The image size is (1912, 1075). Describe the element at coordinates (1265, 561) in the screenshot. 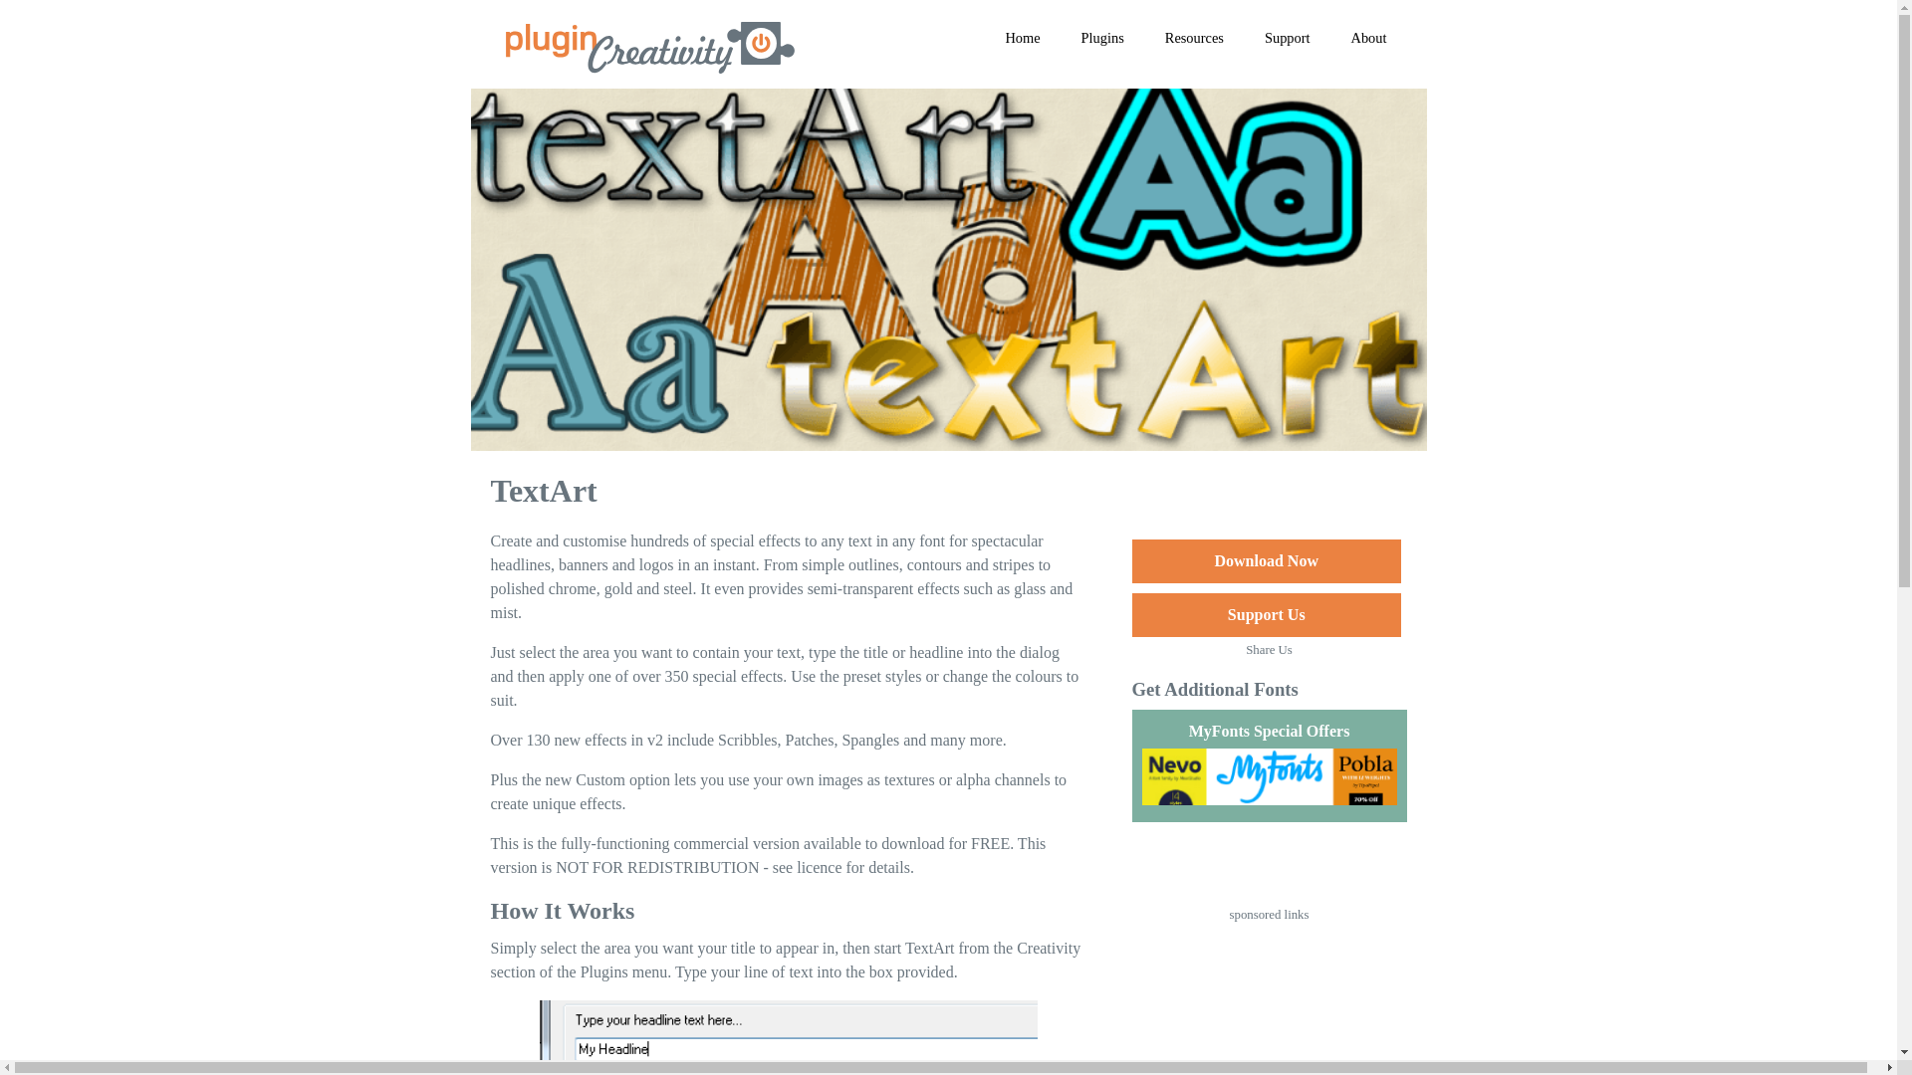

I see `Download Now` at that location.